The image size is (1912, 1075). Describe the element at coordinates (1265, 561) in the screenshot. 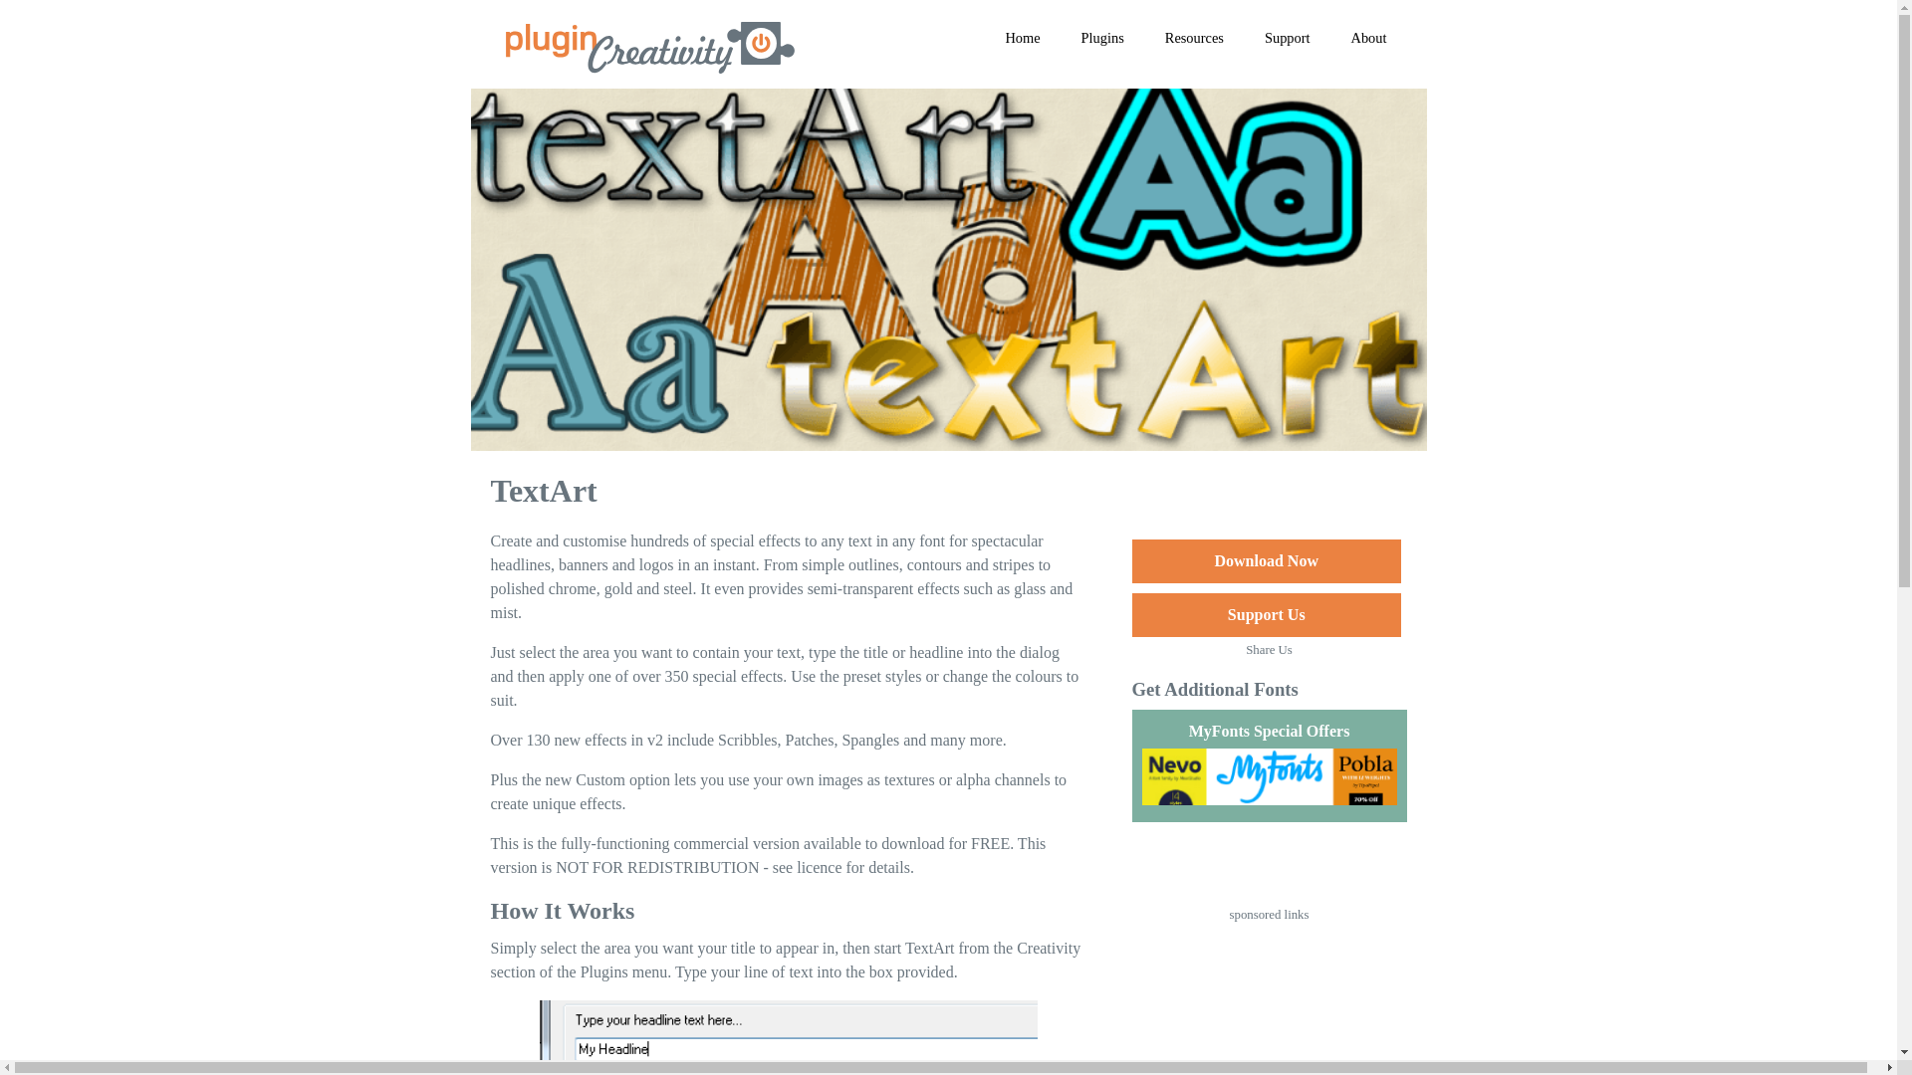

I see `Download Now` at that location.